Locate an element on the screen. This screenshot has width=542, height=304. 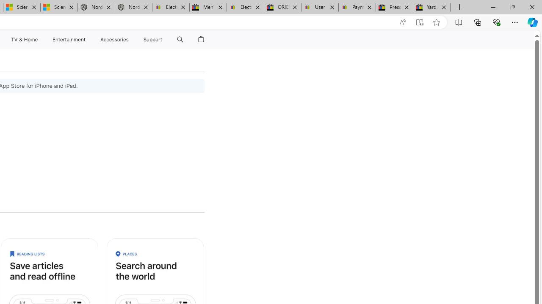
Class: globalnav-item globalnav-search shift-0-1 is located at coordinates (180, 40).